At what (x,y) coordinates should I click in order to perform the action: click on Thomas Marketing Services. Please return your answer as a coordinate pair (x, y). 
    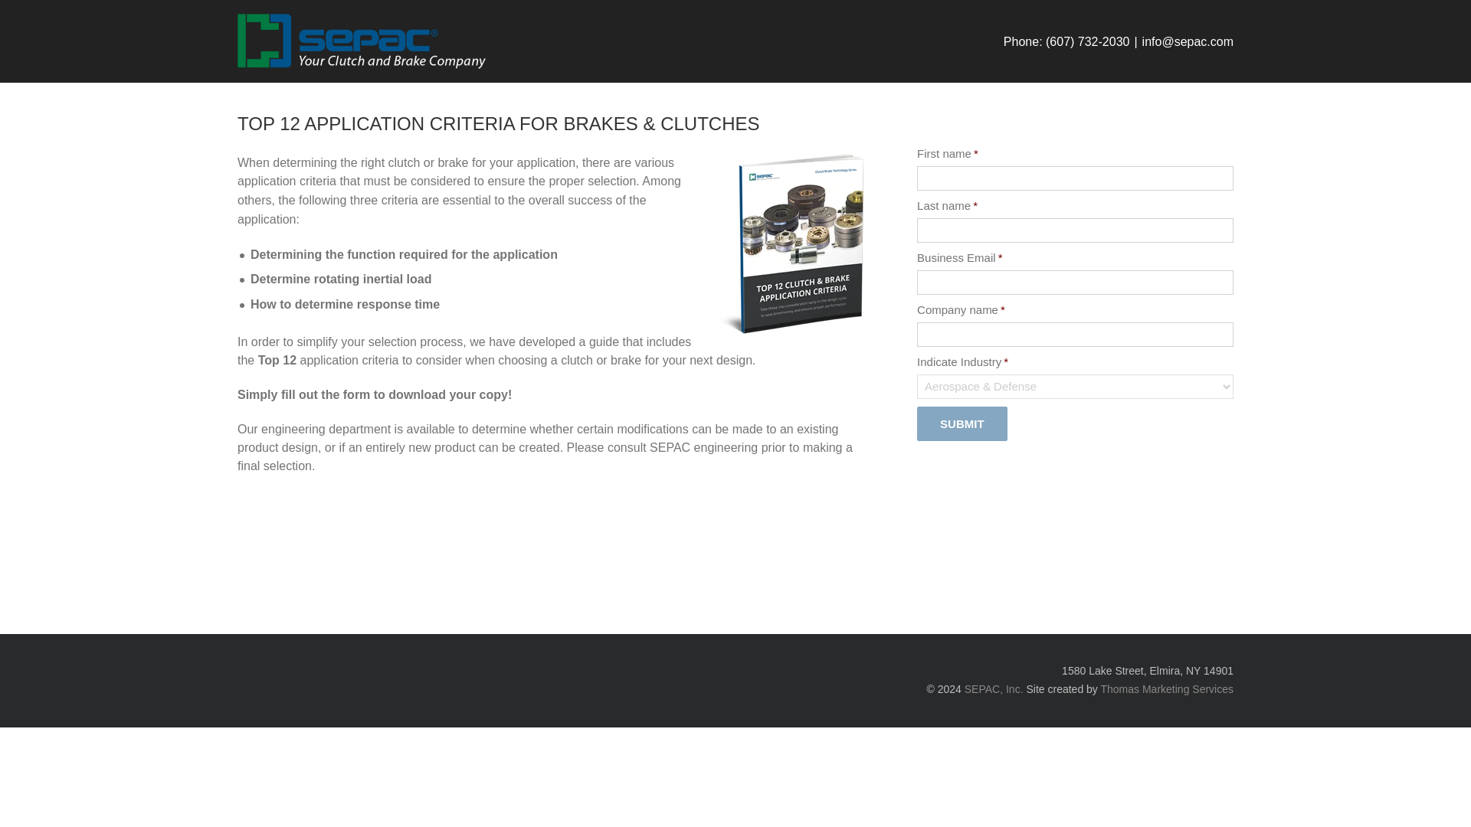
    Looking at the image, I should click on (1167, 689).